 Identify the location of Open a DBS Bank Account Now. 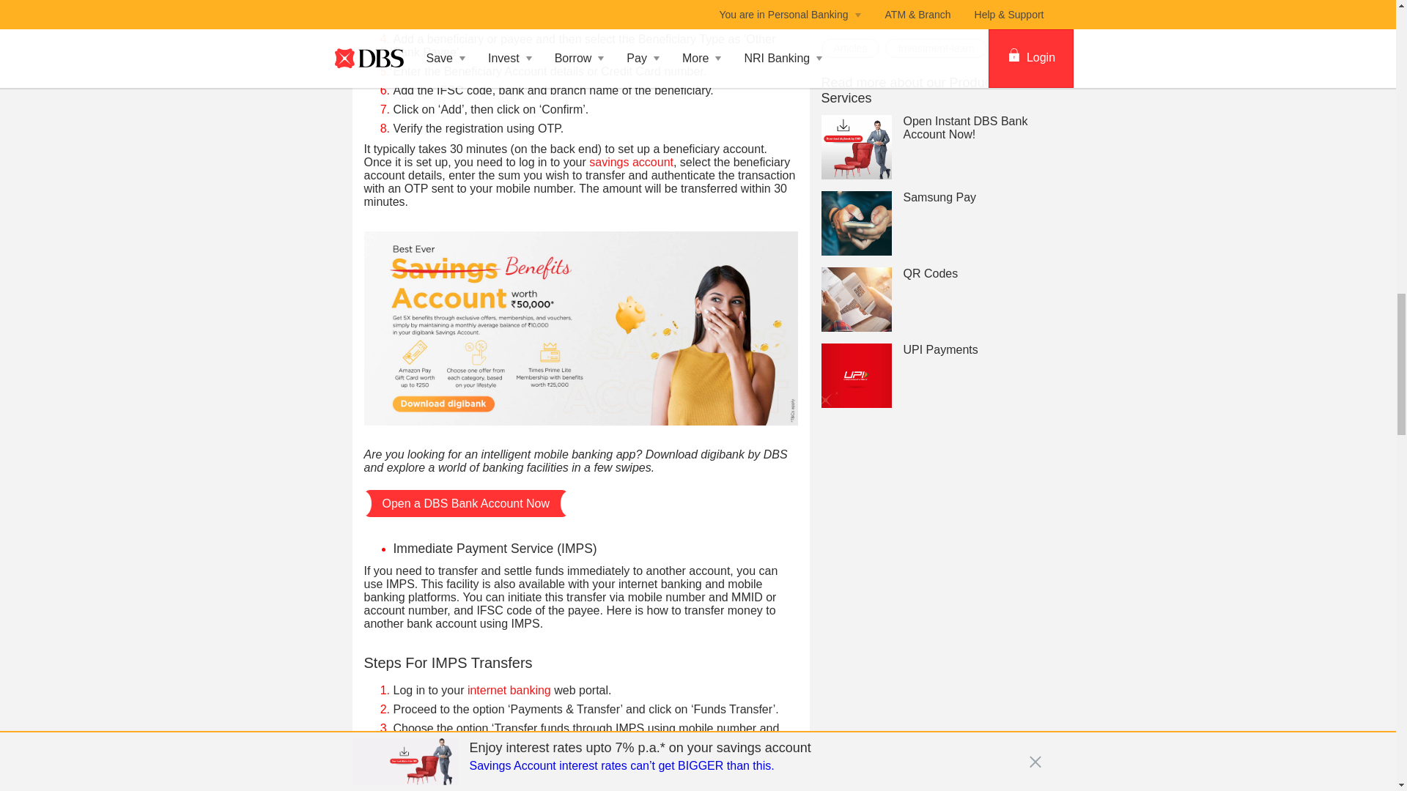
(465, 503).